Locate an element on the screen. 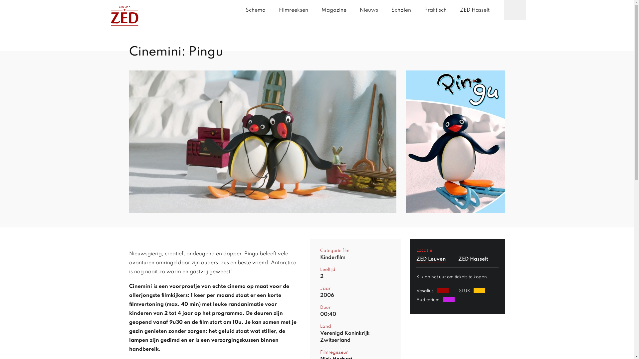  ZED Hasselt is located at coordinates (473, 259).